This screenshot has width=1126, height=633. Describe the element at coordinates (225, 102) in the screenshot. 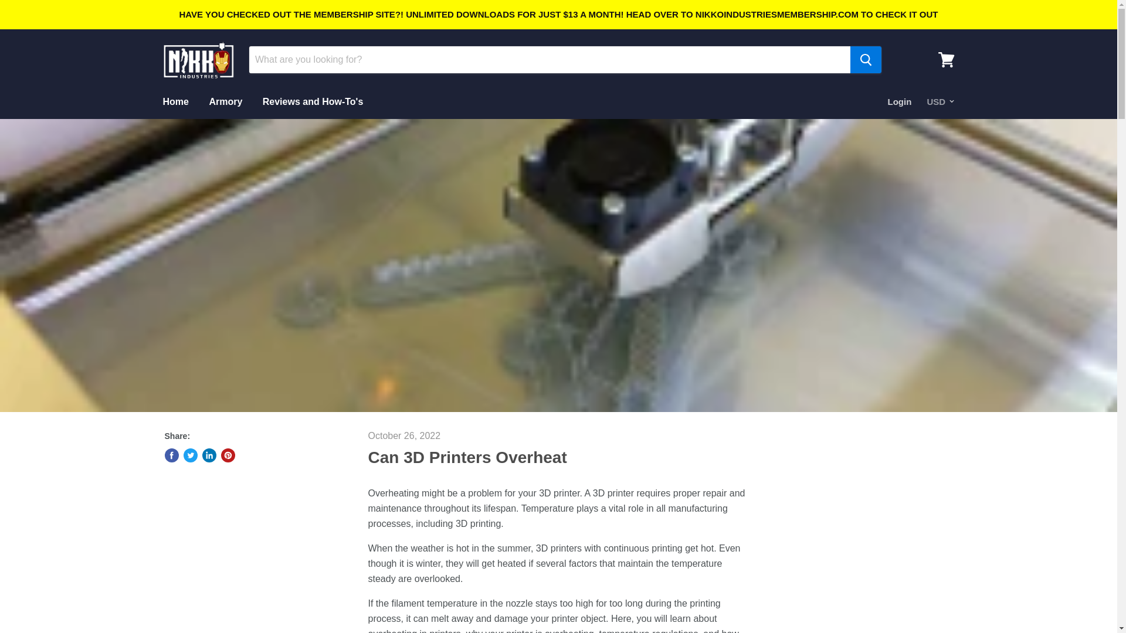

I see `Armory` at that location.